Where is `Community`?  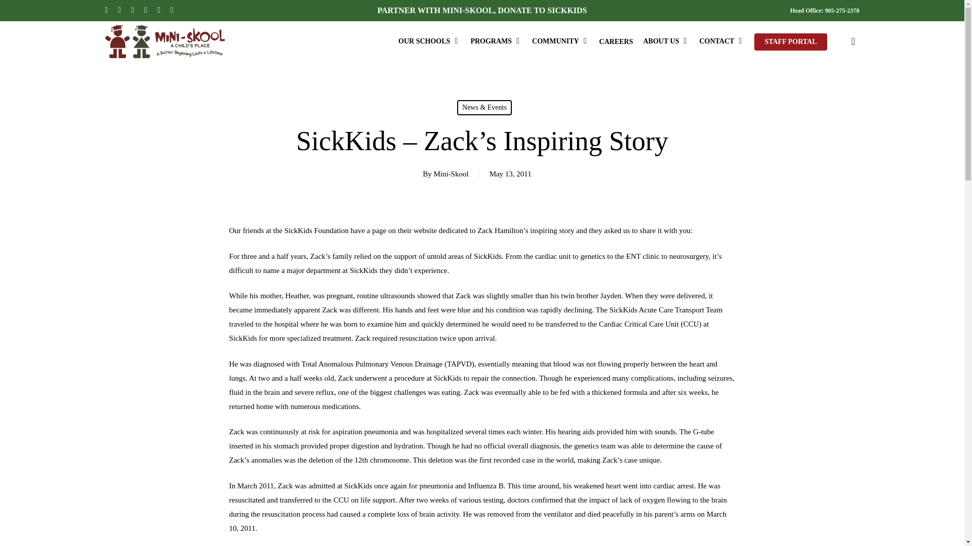
Community is located at coordinates (560, 41).